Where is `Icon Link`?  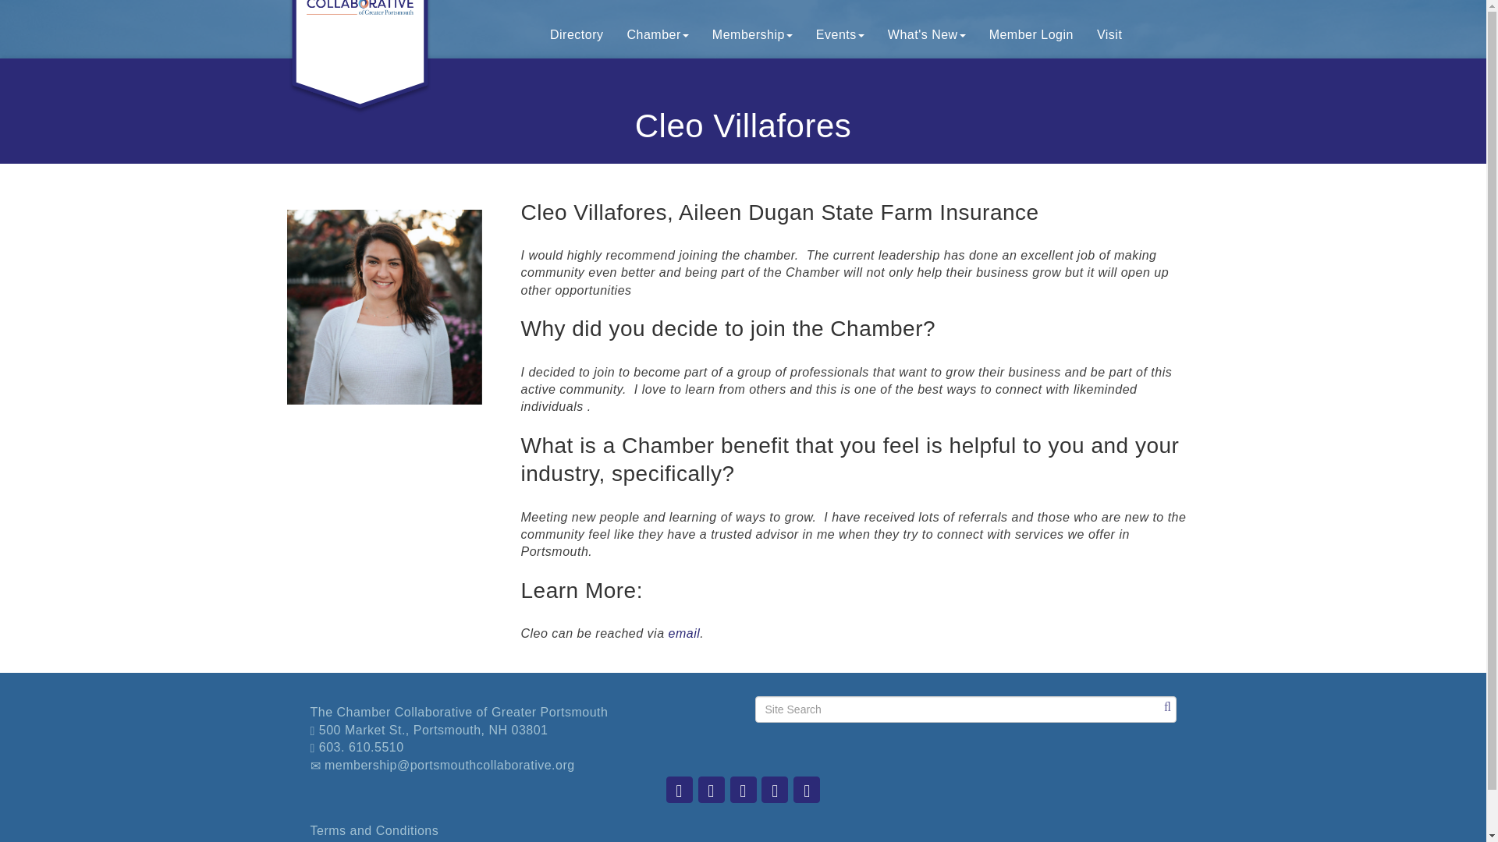 Icon Link is located at coordinates (774, 789).